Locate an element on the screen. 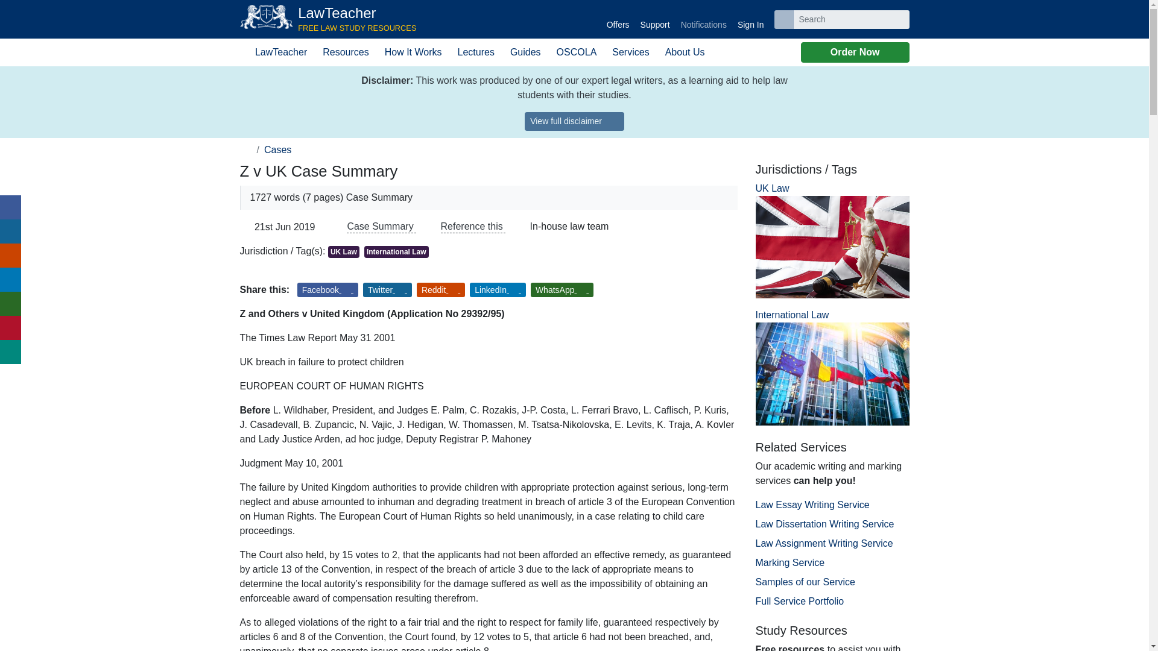 The height and width of the screenshot is (651, 1158). Support is located at coordinates (574, 121).